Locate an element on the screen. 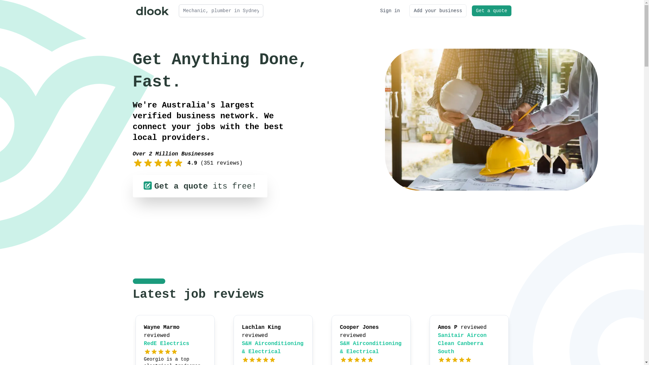 Image resolution: width=649 pixels, height=365 pixels. RedE Electrics is located at coordinates (167, 344).